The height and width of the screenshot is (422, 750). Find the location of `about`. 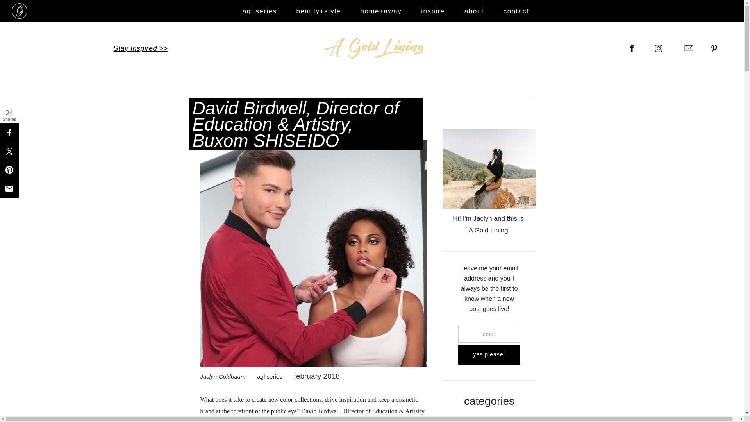

about is located at coordinates (474, 11).